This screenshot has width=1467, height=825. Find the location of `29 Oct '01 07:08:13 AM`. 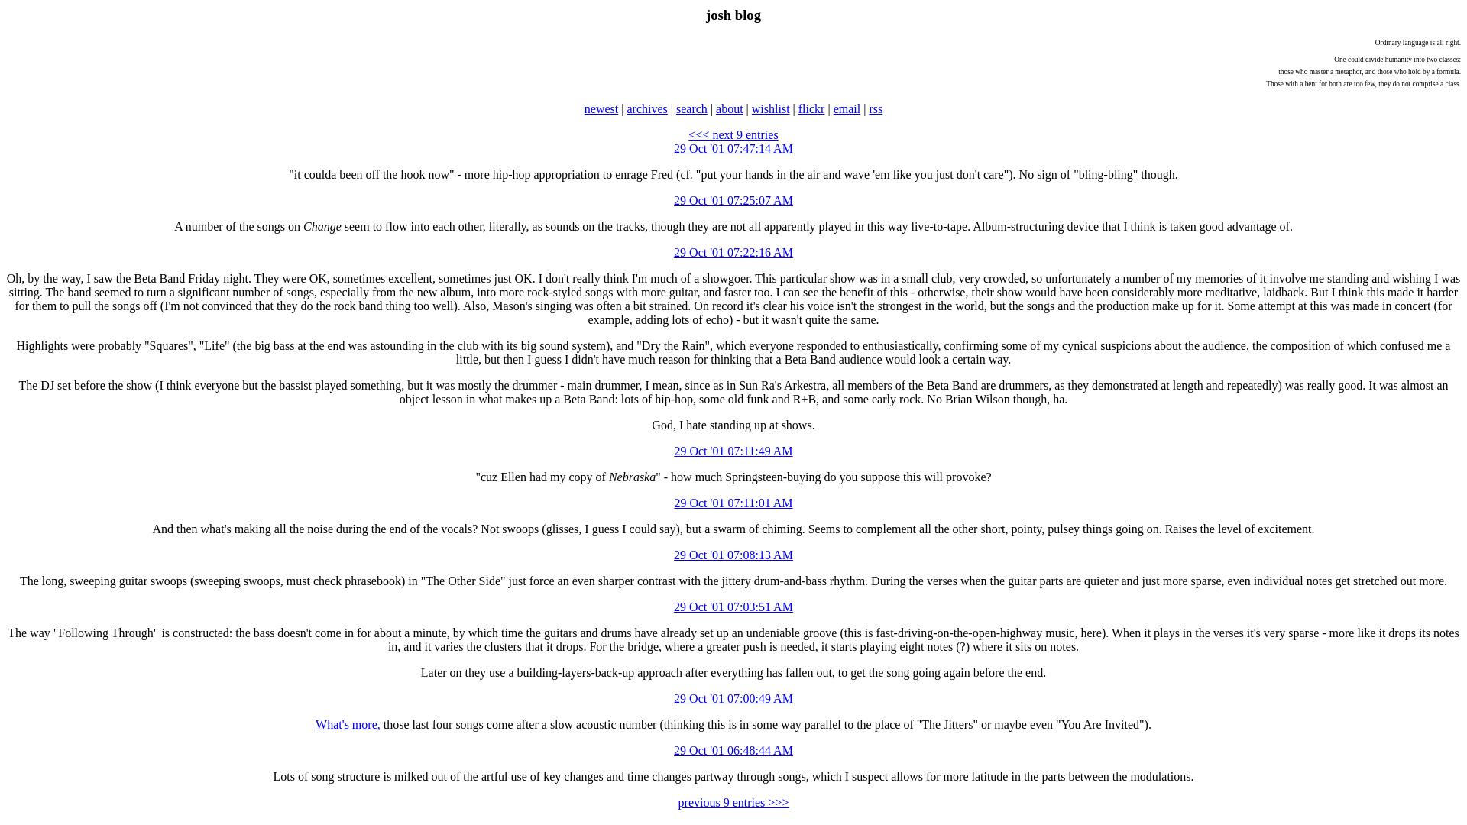

29 Oct '01 07:08:13 AM is located at coordinates (733, 555).